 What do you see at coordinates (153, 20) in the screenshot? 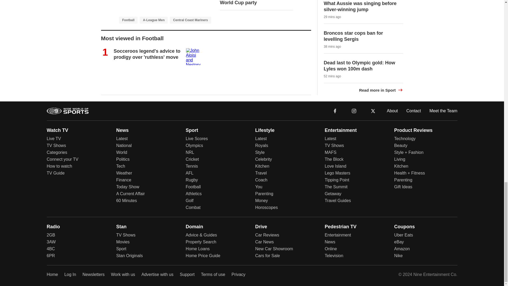
I see `A-League Men` at bounding box center [153, 20].